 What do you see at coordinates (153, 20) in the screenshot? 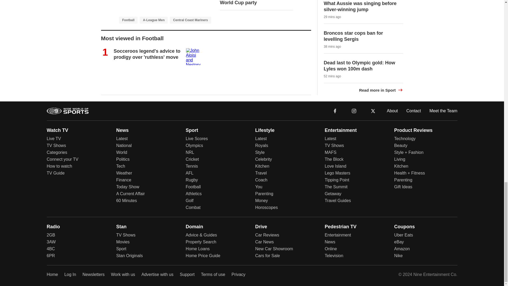
I see `A-League Men` at bounding box center [153, 20].